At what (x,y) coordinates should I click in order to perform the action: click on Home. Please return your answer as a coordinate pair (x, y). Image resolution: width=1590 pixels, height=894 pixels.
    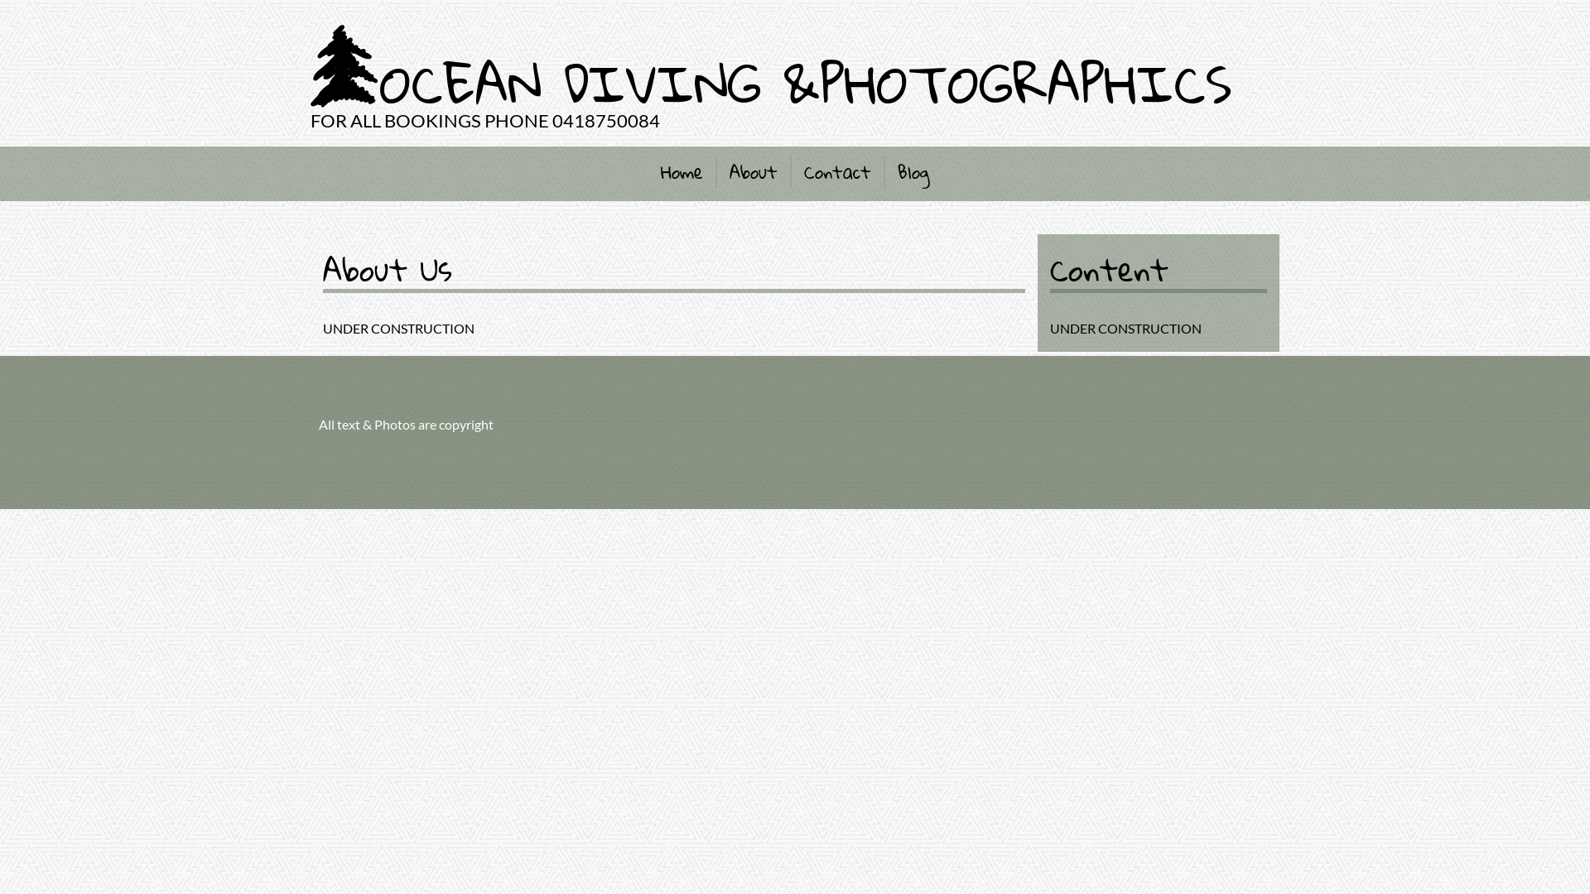
    Looking at the image, I should click on (689, 171).